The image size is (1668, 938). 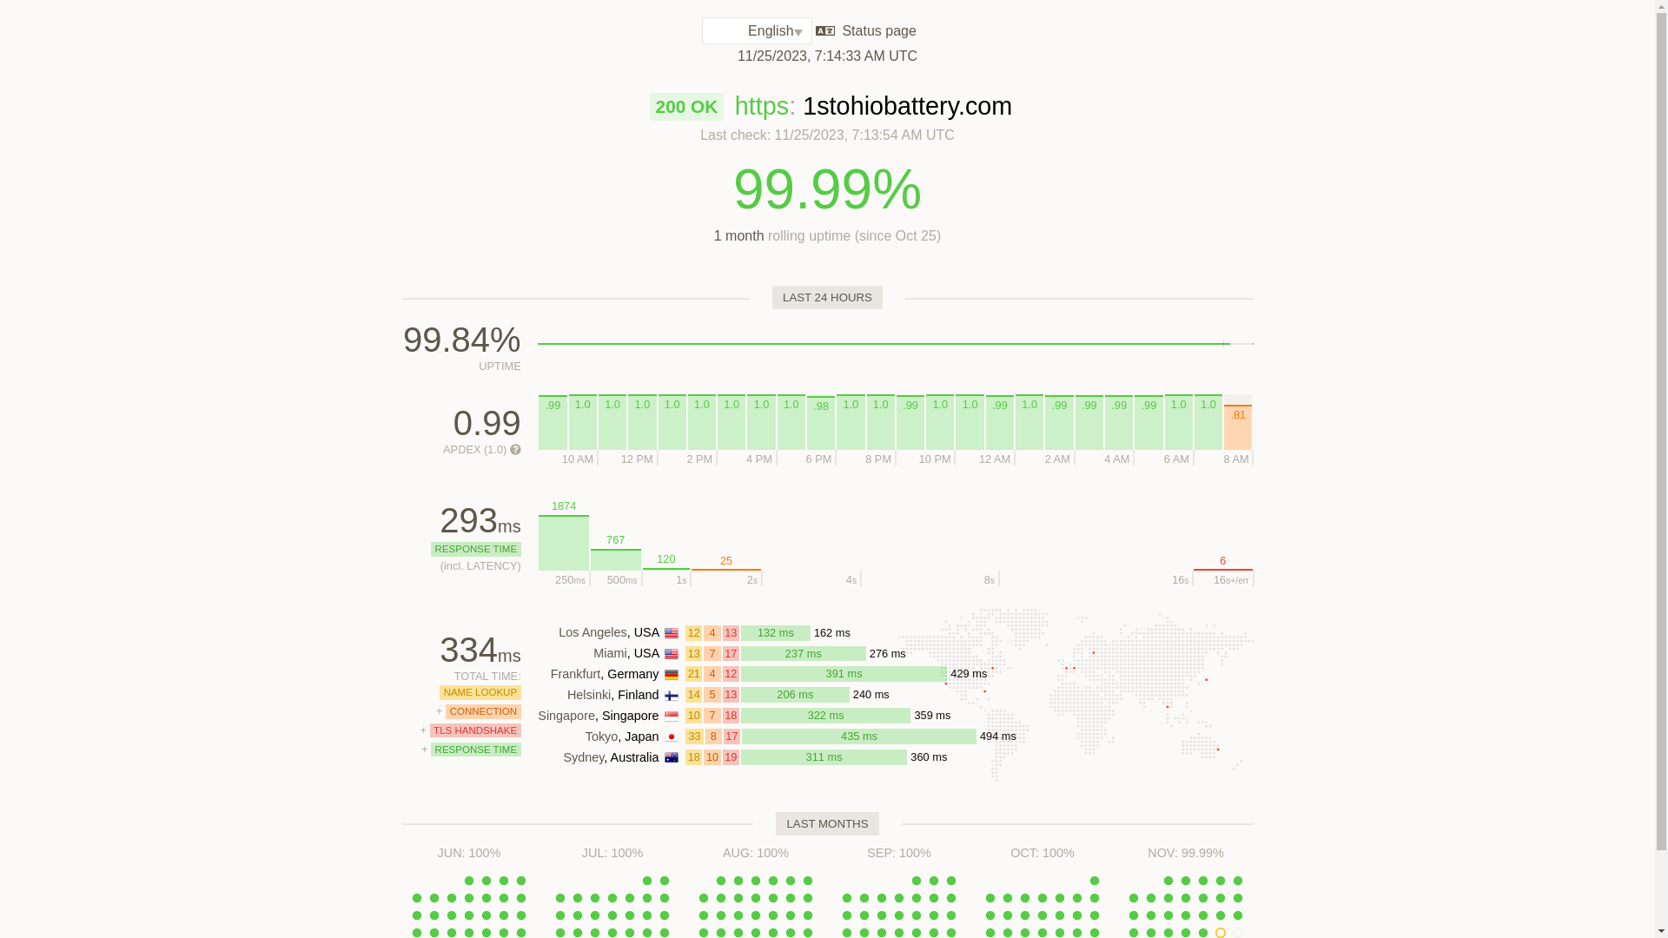 I want to click on <small>Jun 02:</small> No downtime, so click(x=486, y=881).